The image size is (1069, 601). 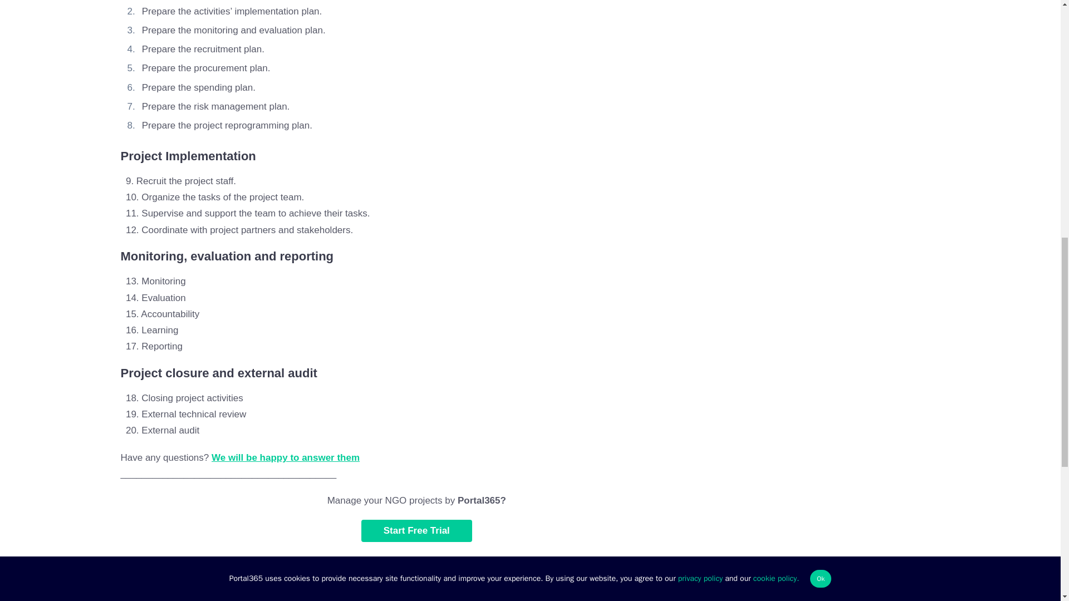 What do you see at coordinates (285, 457) in the screenshot?
I see `We will be happy to answer them` at bounding box center [285, 457].